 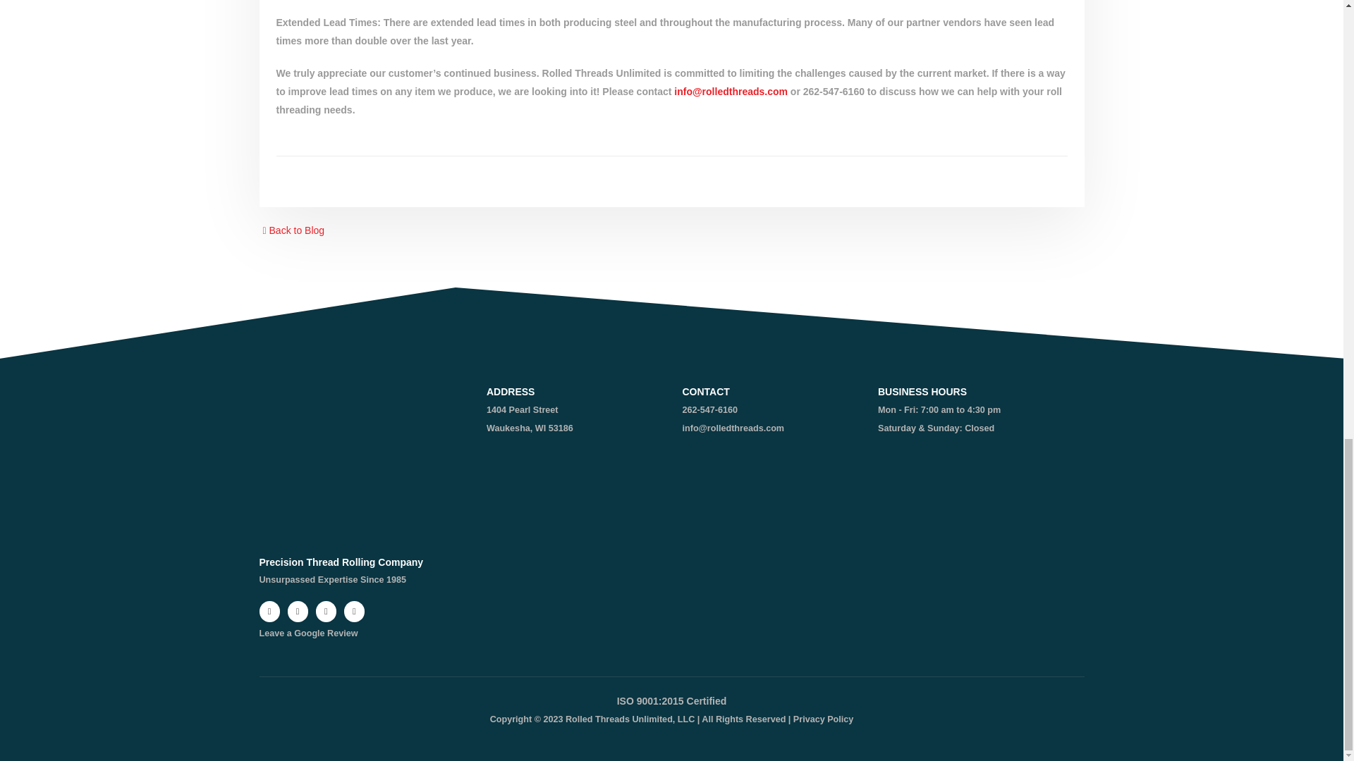 What do you see at coordinates (298, 612) in the screenshot?
I see `Twitter` at bounding box center [298, 612].